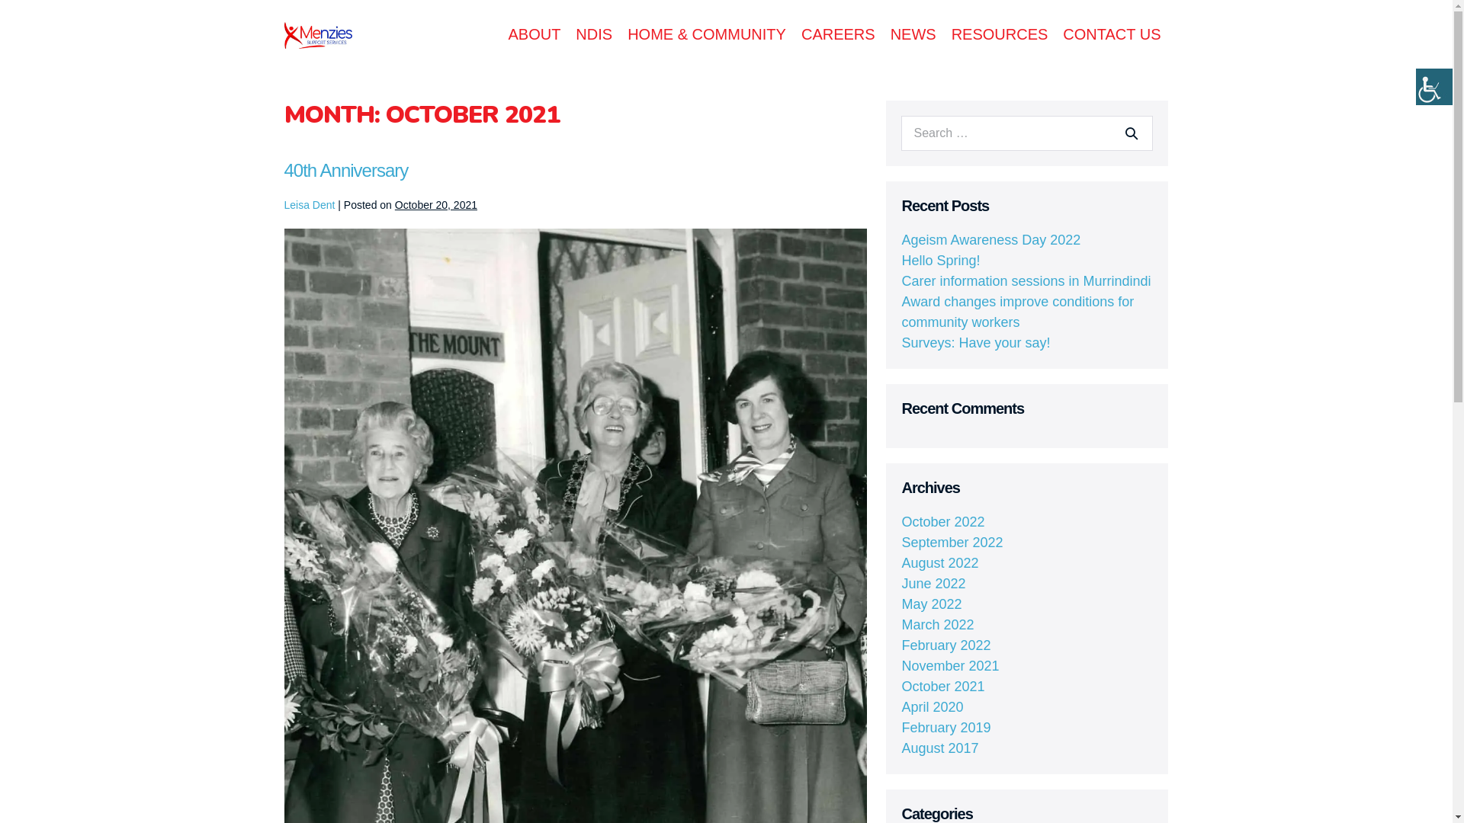 This screenshot has width=1464, height=823. What do you see at coordinates (346, 171) in the screenshot?
I see `40th Anniversary` at bounding box center [346, 171].